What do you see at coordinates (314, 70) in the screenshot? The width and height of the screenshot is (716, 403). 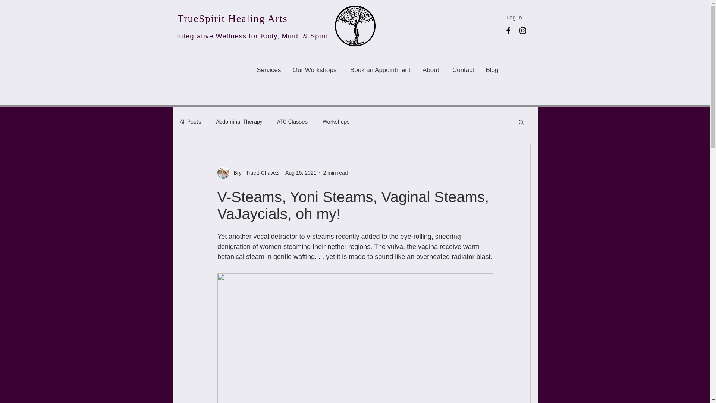 I see `Our Workshops` at bounding box center [314, 70].